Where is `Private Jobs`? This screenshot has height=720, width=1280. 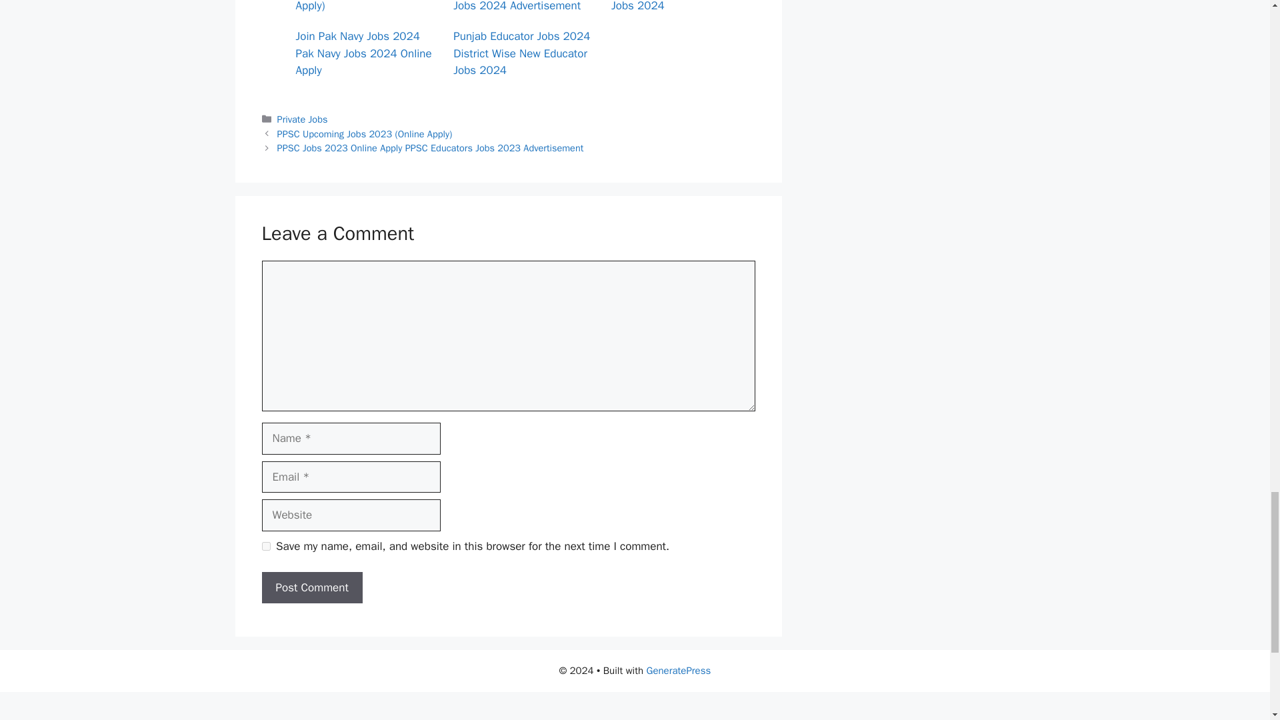
Private Jobs is located at coordinates (303, 119).